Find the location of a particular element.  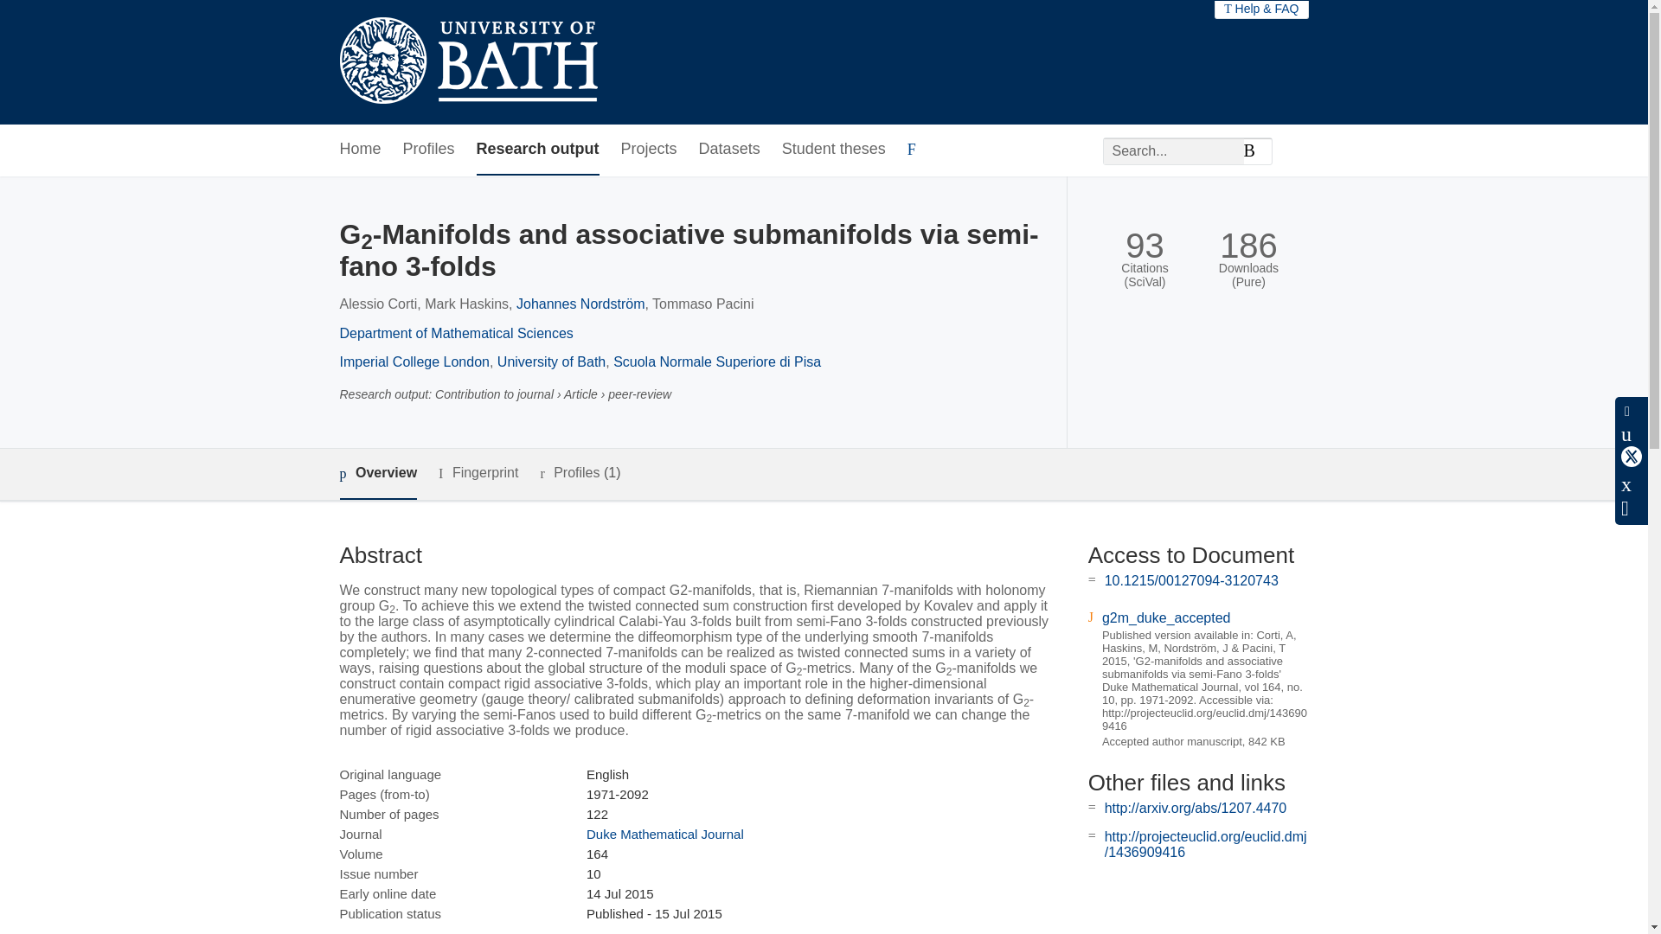

Overview is located at coordinates (377, 474).